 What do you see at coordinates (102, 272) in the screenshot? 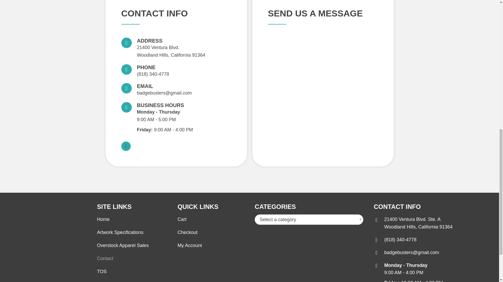
I see `TOS` at bounding box center [102, 272].